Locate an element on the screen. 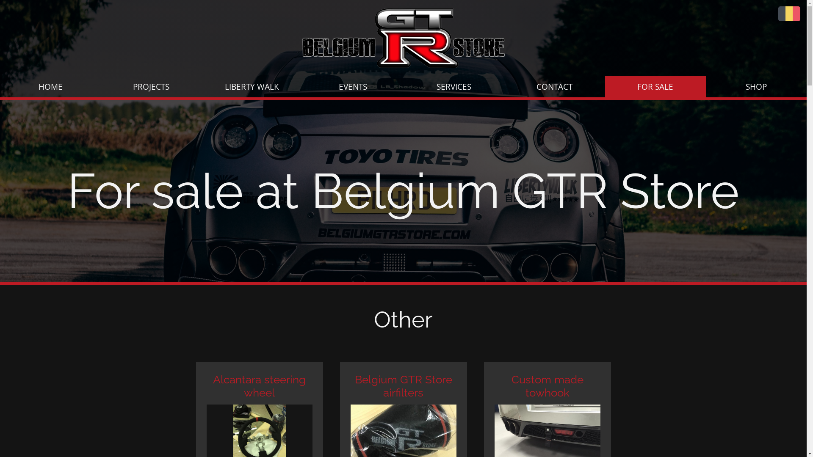 The width and height of the screenshot is (813, 457). PROJECTS is located at coordinates (151, 87).